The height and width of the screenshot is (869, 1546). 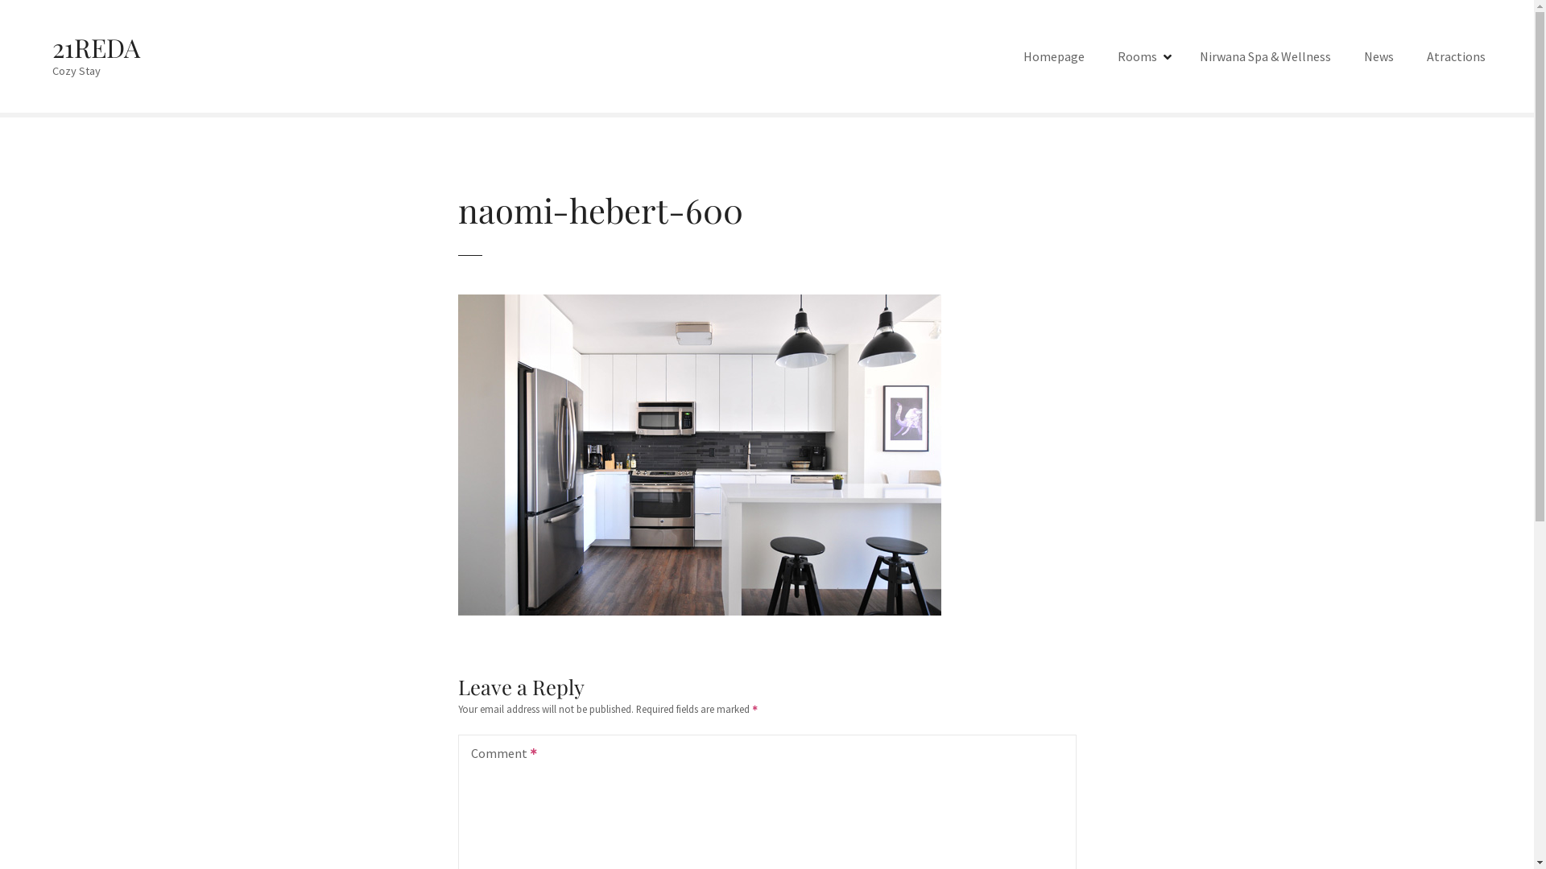 What do you see at coordinates (1054, 56) in the screenshot?
I see `Homepage` at bounding box center [1054, 56].